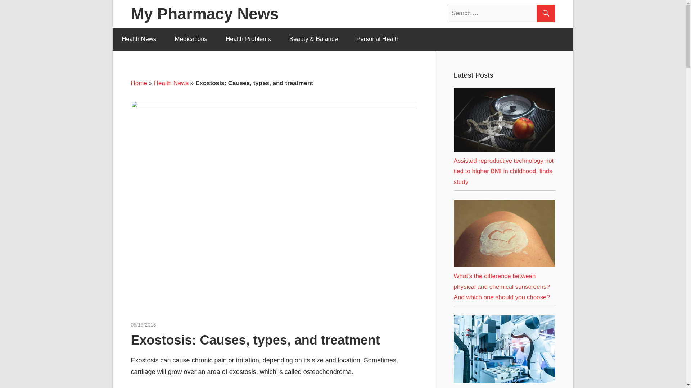 The image size is (691, 388). Describe the element at coordinates (138, 39) in the screenshot. I see `Health News` at that location.